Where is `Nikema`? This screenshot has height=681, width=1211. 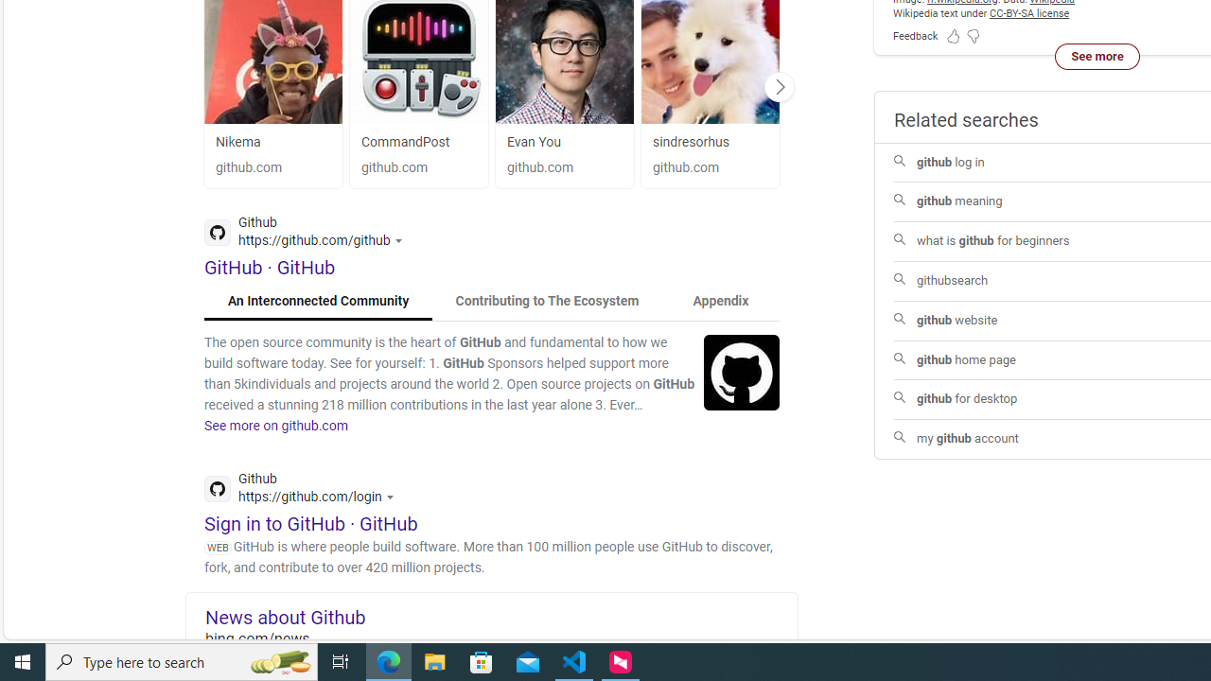
Nikema is located at coordinates (272, 142).